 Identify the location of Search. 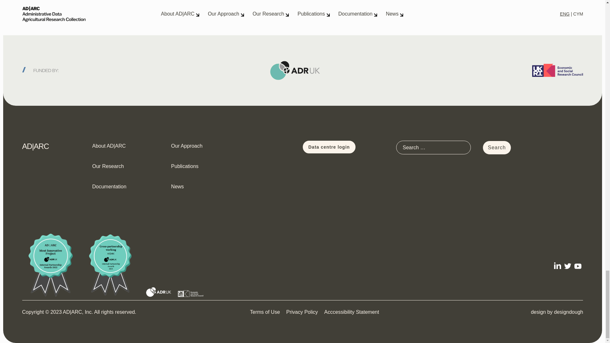
(497, 147).